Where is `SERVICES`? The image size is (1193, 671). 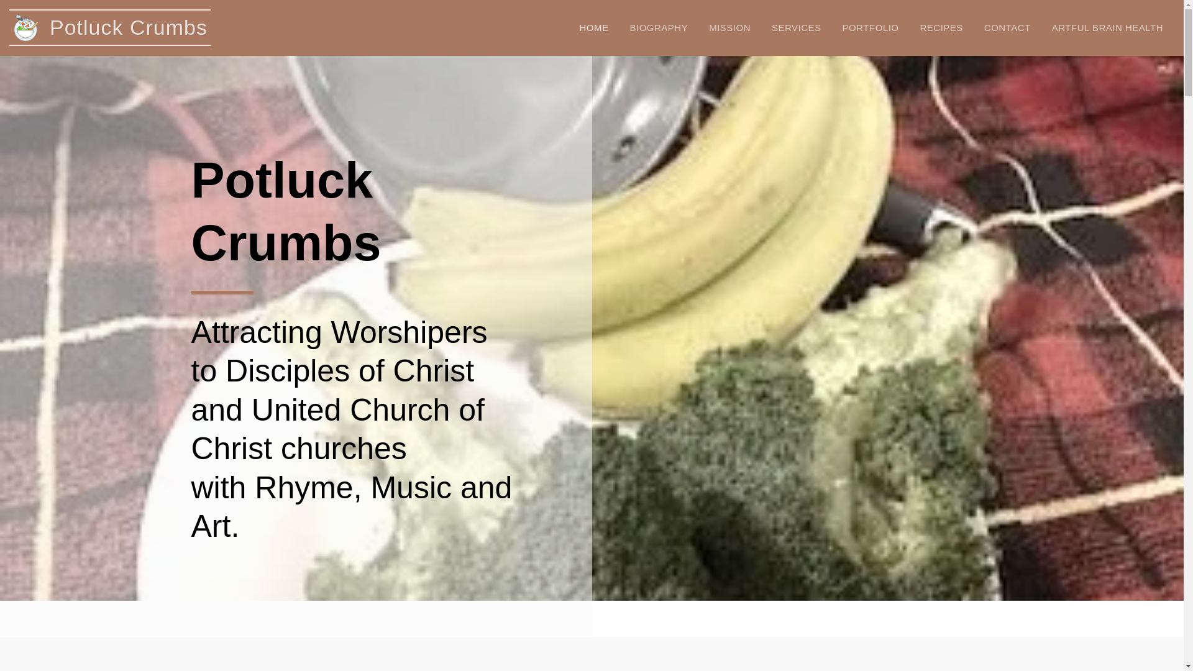 SERVICES is located at coordinates (796, 28).